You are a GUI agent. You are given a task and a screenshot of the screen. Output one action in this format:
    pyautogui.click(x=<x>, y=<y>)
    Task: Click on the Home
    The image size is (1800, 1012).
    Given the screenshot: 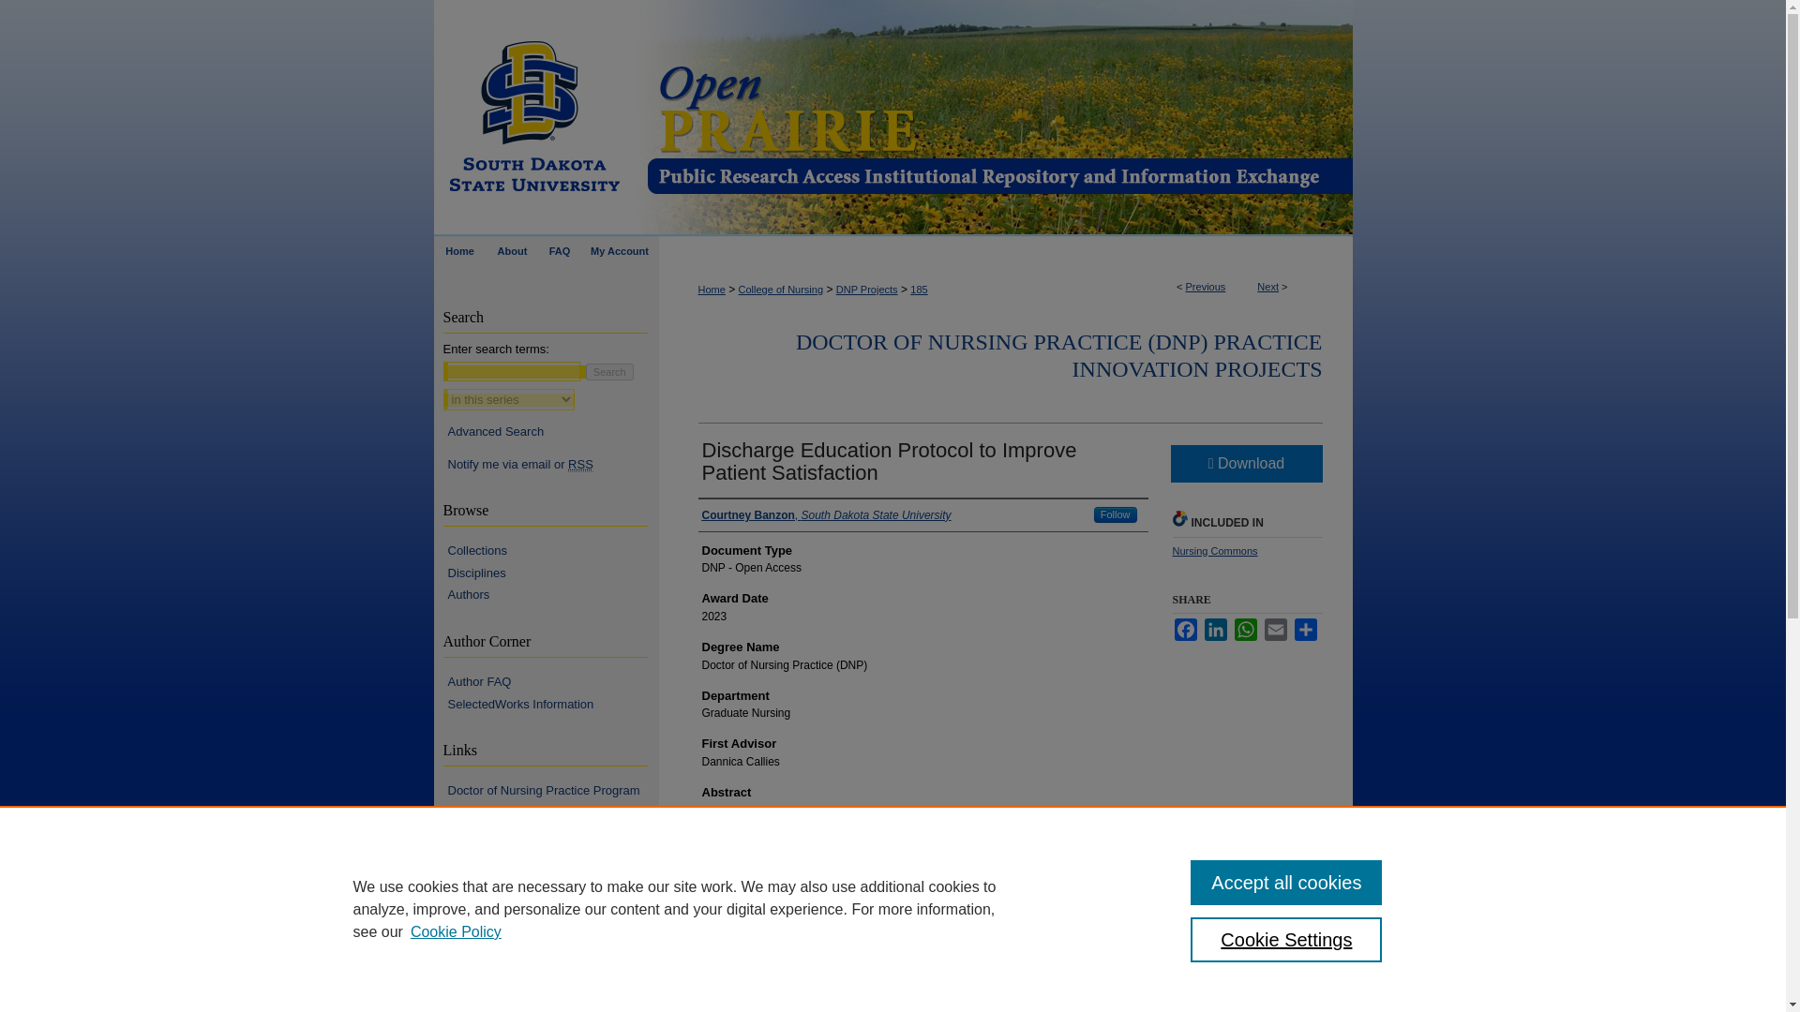 What is the action you would take?
    pyautogui.click(x=459, y=250)
    